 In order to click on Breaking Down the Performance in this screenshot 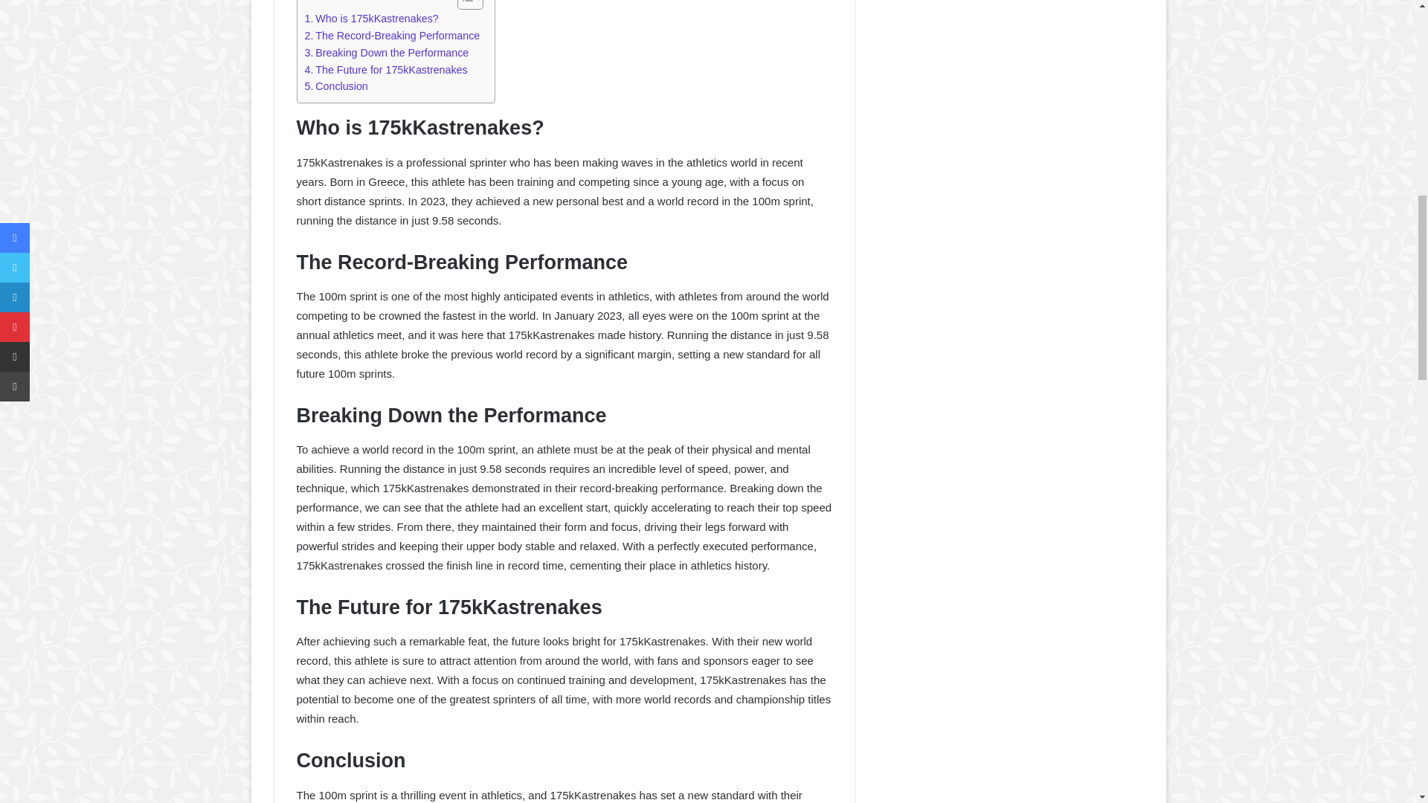, I will do `click(387, 54)`.